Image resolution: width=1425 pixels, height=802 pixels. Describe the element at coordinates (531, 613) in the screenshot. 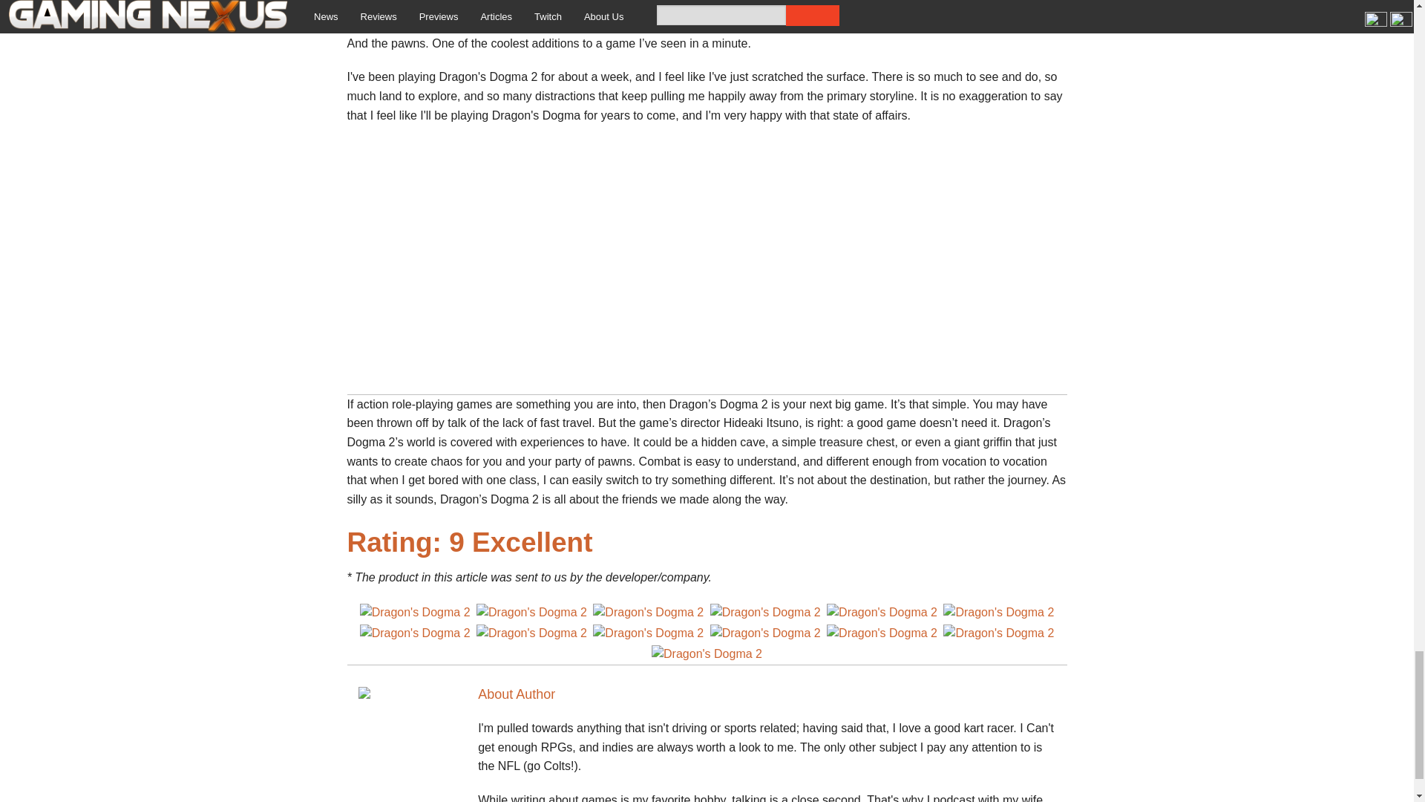

I see `Dragon's Dogma 2` at that location.